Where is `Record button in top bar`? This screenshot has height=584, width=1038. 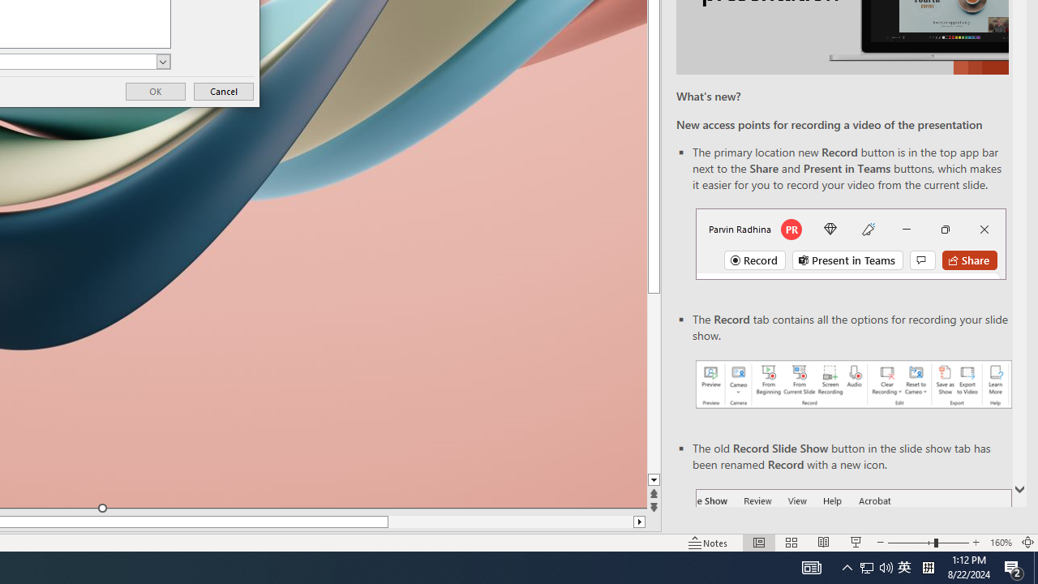
Record button in top bar is located at coordinates (851, 243).